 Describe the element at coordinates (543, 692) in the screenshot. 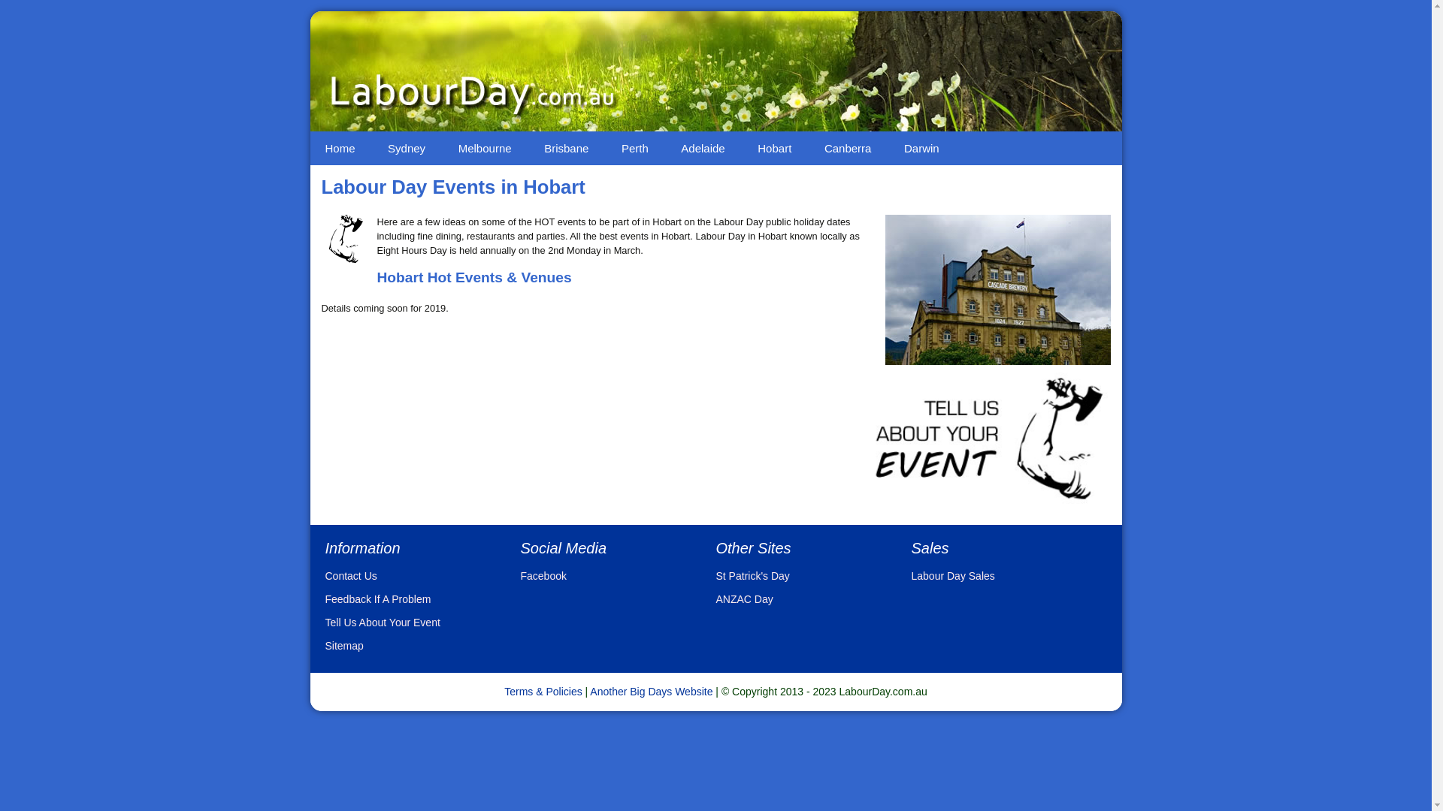

I see `Terms & Policies` at that location.